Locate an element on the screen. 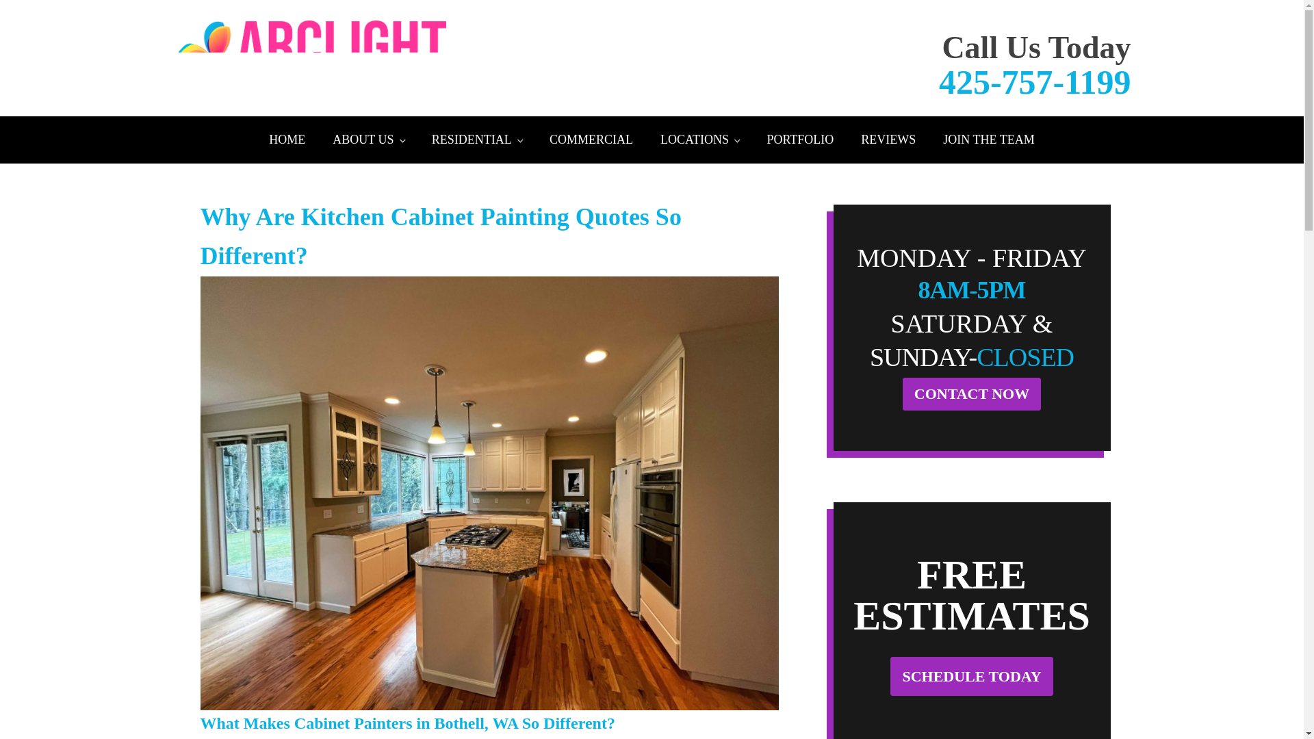 The width and height of the screenshot is (1314, 739). REVIEWS is located at coordinates (888, 140).